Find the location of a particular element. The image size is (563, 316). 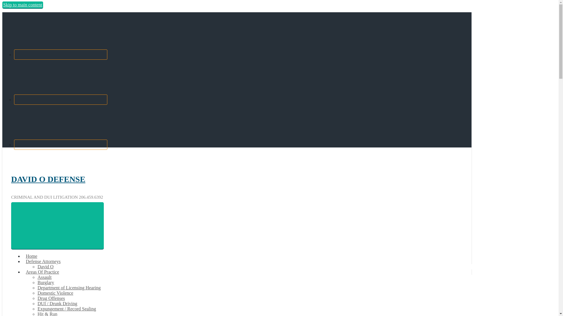

Skip to main content is located at coordinates (23, 5).